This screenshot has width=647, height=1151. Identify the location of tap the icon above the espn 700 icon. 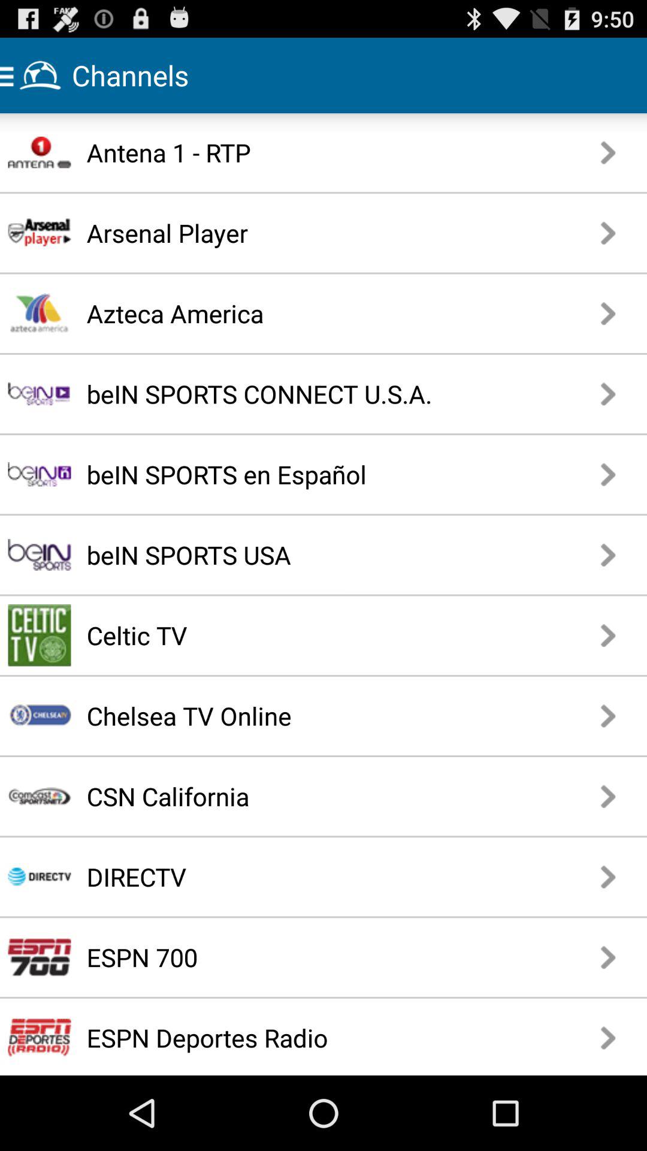
(280, 876).